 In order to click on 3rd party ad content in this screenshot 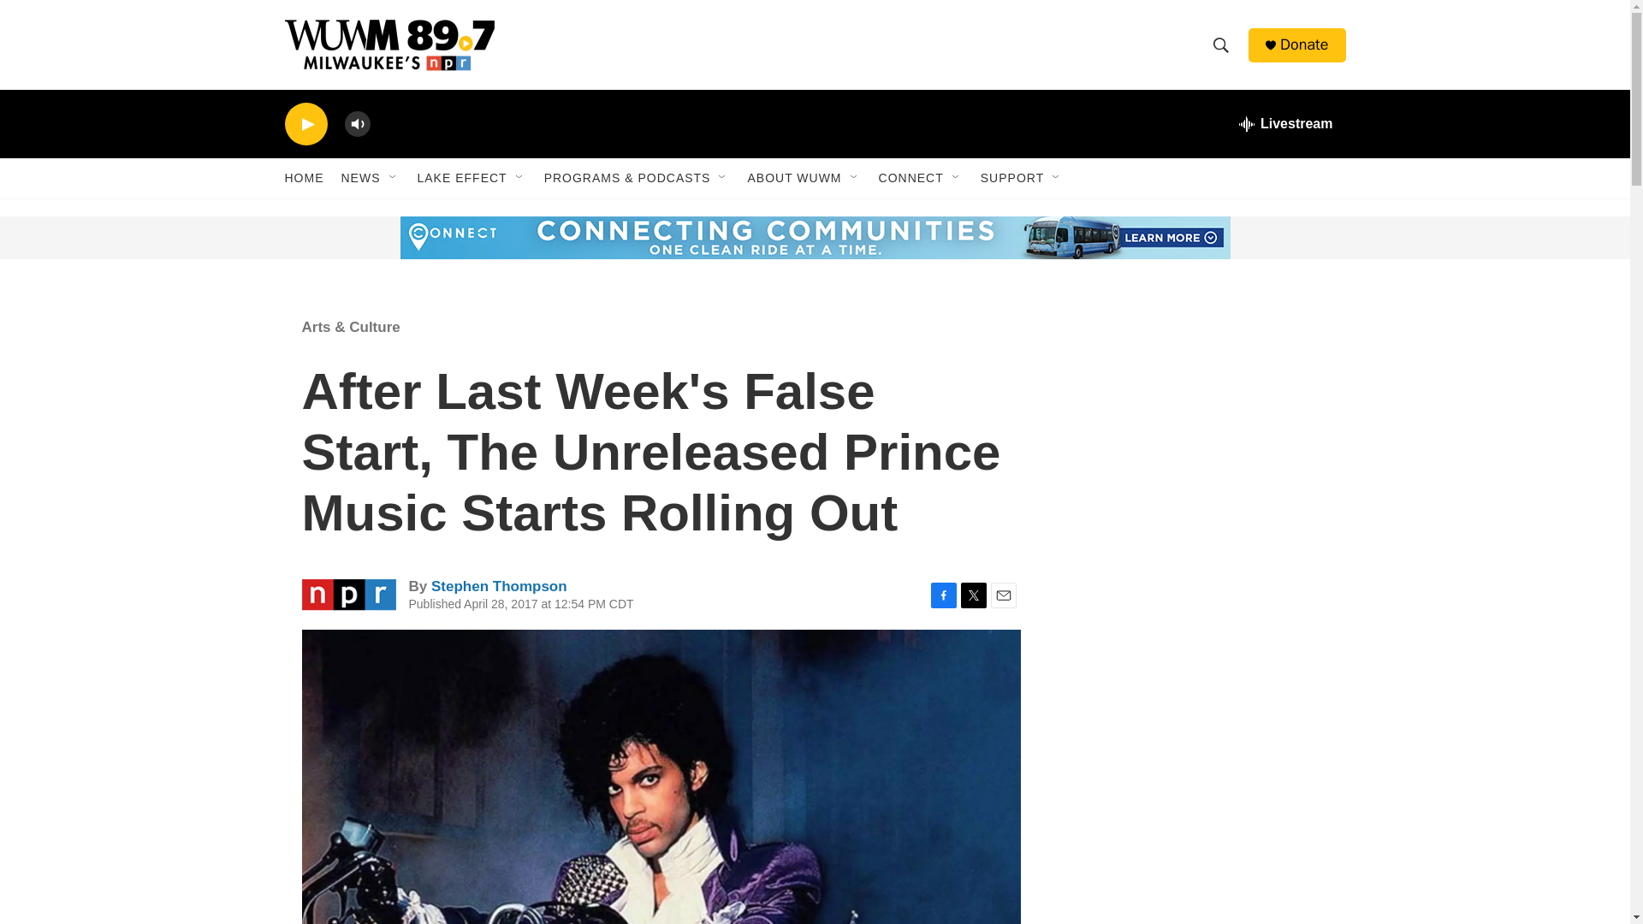, I will do `click(1199, 418)`.